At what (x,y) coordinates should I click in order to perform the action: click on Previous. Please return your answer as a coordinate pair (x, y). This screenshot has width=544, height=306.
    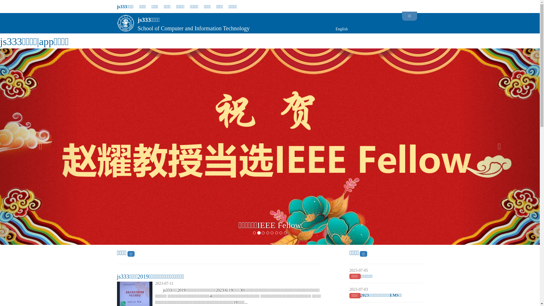
    Looking at the image, I should click on (41, 147).